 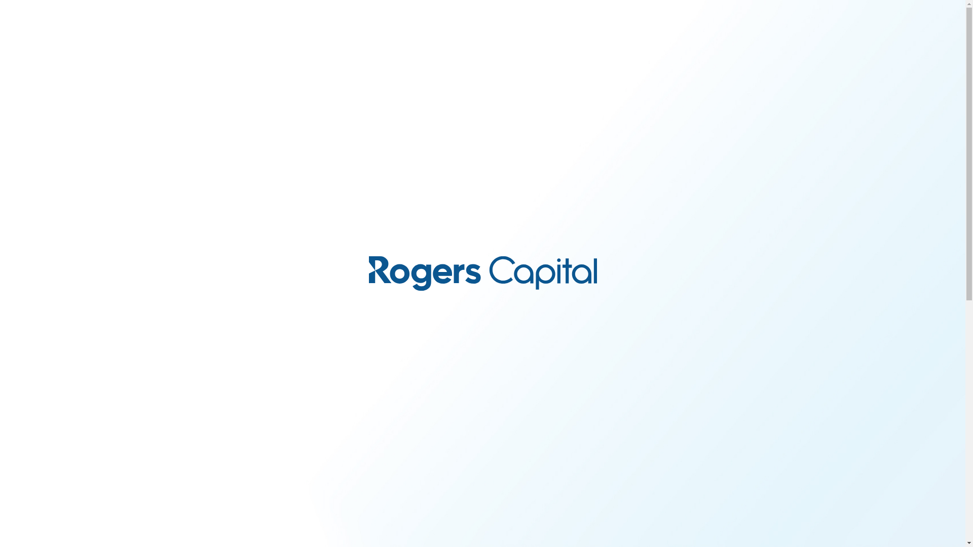 I want to click on Insights, so click(x=452, y=38).